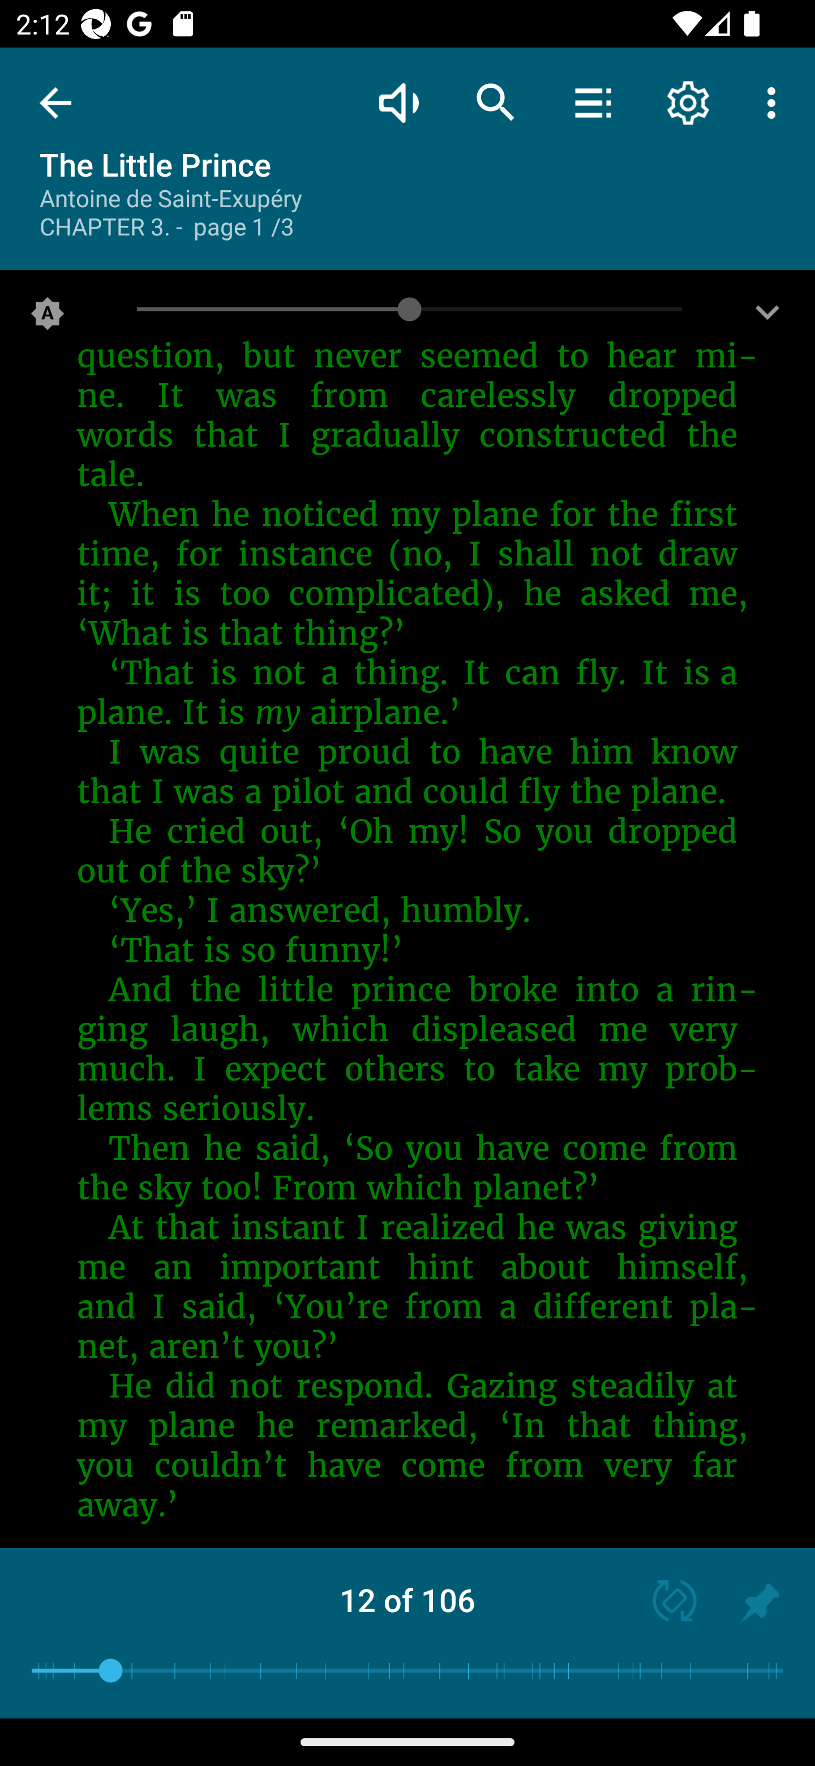  What do you see at coordinates (688, 102) in the screenshot?
I see `Reading settings` at bounding box center [688, 102].